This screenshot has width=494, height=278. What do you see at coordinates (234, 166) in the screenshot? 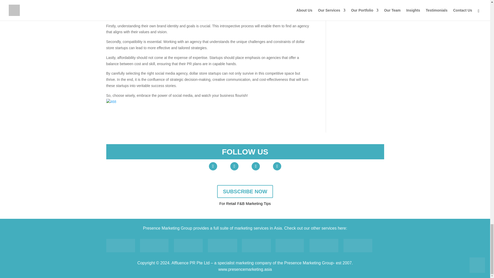
I see `Follow on Facebook` at bounding box center [234, 166].